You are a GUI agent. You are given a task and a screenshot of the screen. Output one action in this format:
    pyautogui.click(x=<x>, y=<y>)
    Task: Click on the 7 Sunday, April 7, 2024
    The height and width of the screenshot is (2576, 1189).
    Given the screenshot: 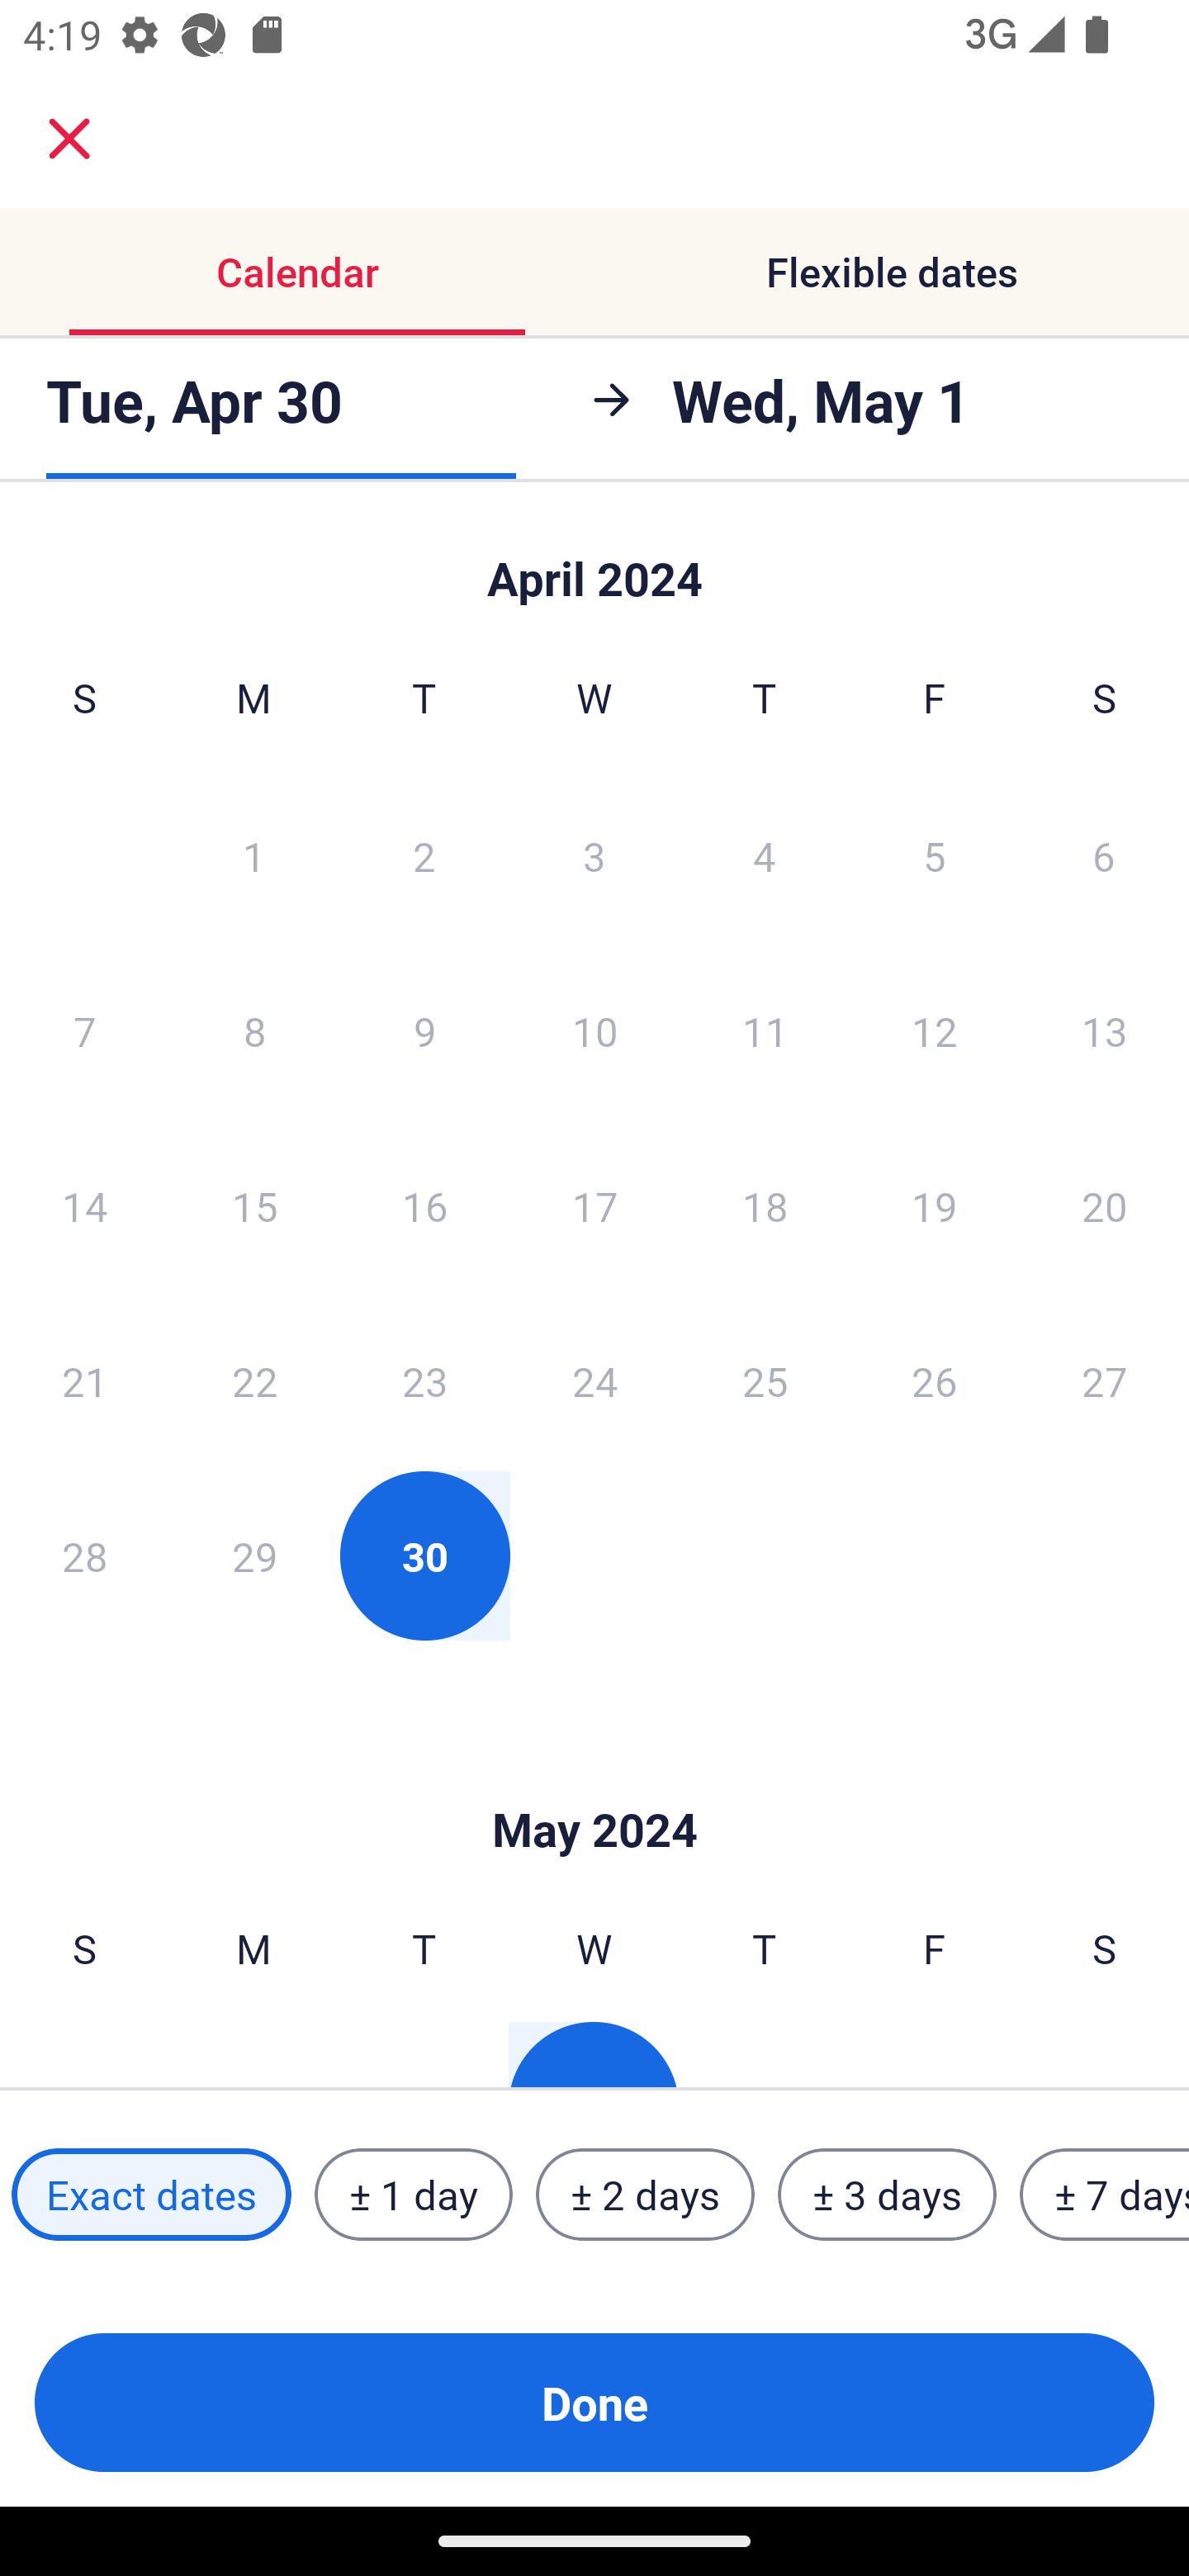 What is the action you would take?
    pyautogui.click(x=84, y=1030)
    